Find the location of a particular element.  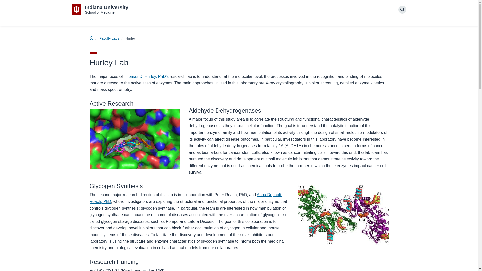

Anna Depaoli-Roach, PhD is located at coordinates (186, 198).